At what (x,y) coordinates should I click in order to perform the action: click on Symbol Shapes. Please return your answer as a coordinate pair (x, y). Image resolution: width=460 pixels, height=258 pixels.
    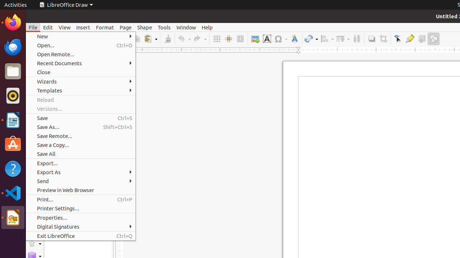
    Looking at the image, I should click on (34, 193).